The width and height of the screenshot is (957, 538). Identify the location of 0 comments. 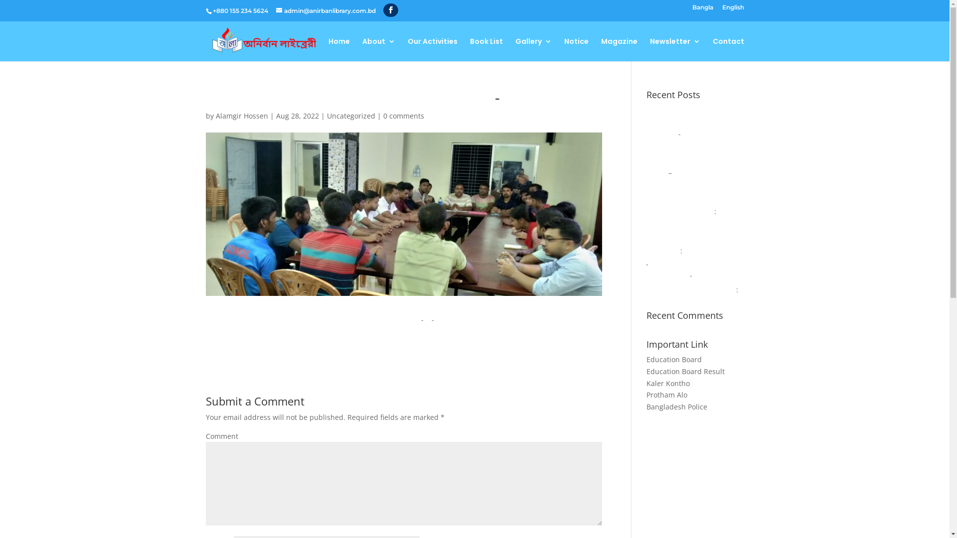
(403, 116).